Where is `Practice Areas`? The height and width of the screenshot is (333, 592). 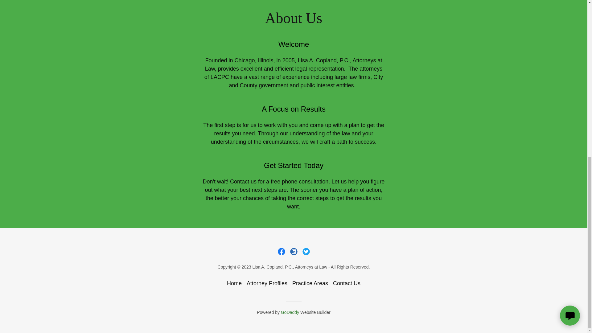
Practice Areas is located at coordinates (310, 283).